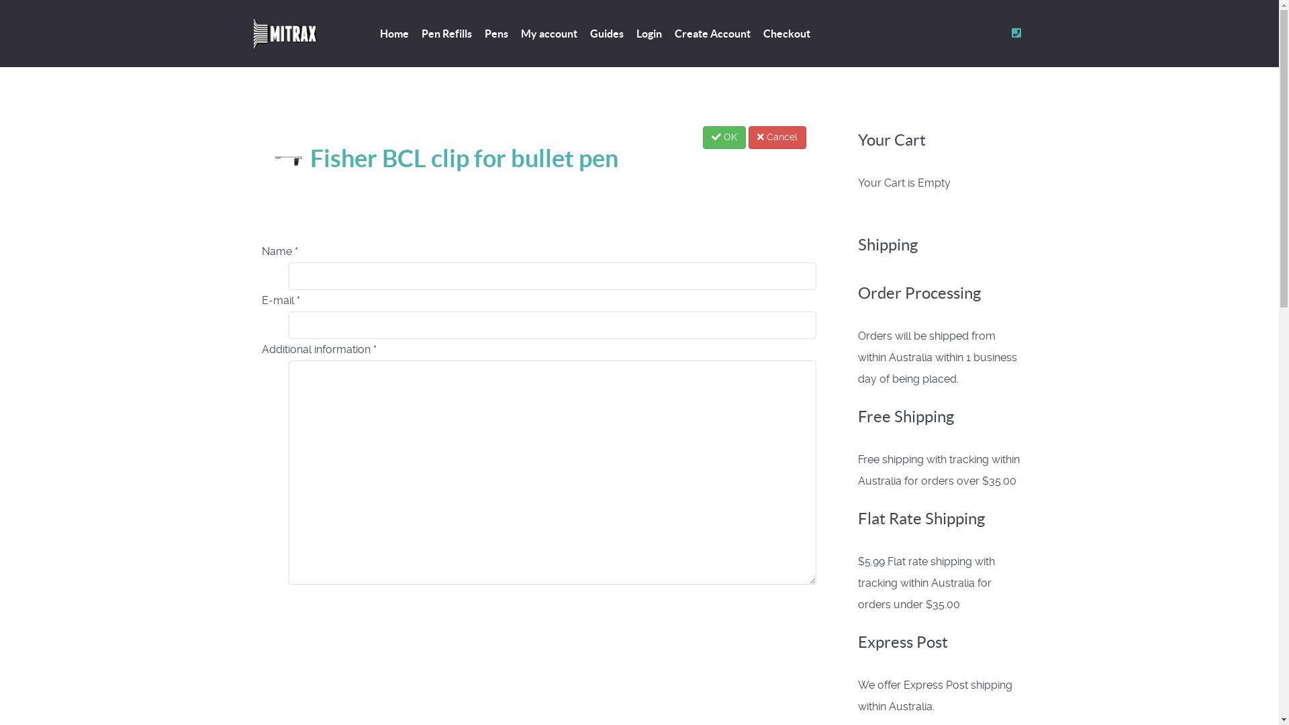  Describe the element at coordinates (649, 35) in the screenshot. I see `Login` at that location.